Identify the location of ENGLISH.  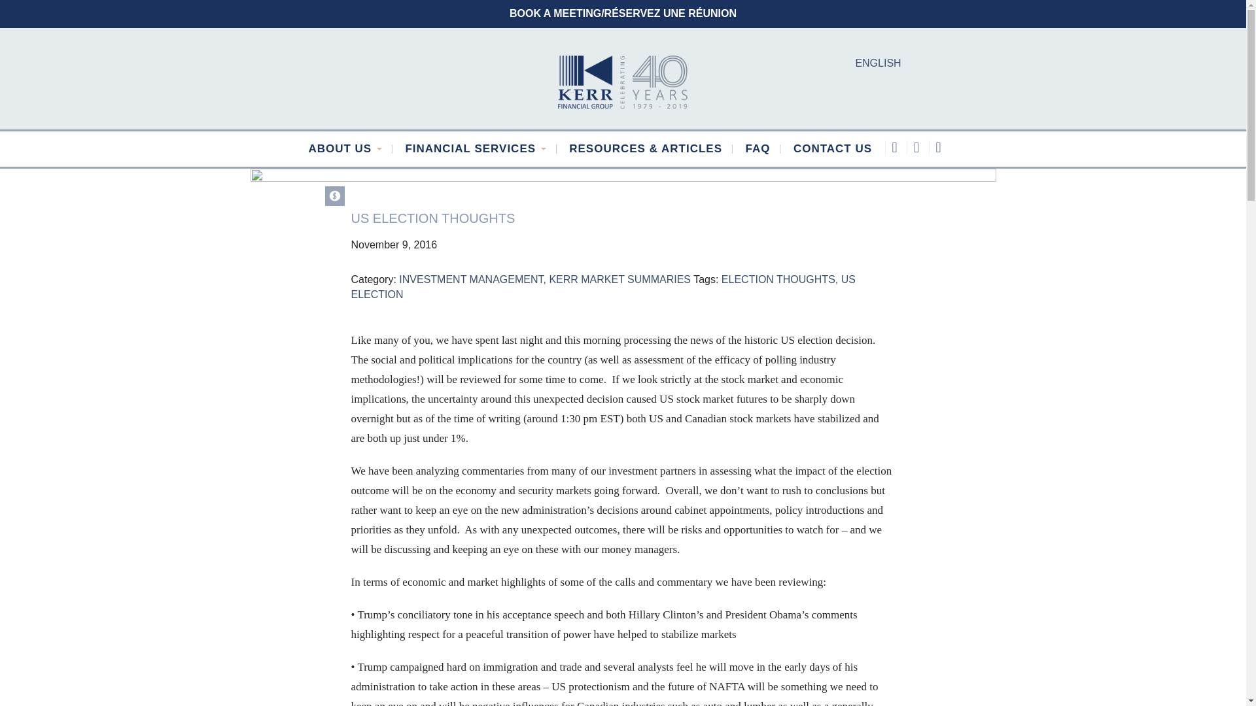
(878, 63).